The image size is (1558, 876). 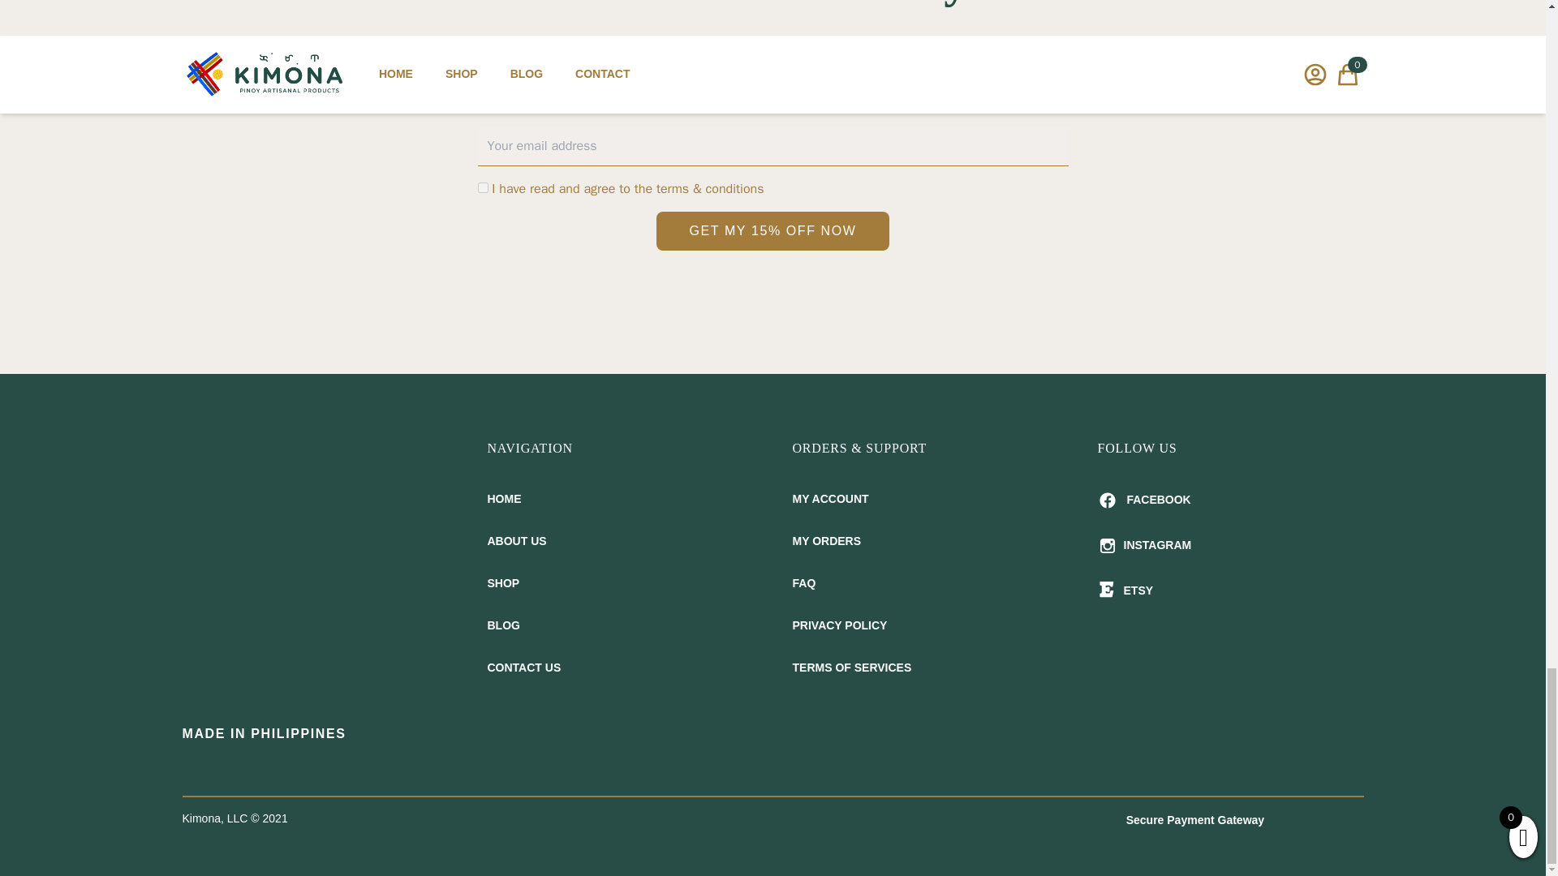 I want to click on BLOG, so click(x=619, y=625).